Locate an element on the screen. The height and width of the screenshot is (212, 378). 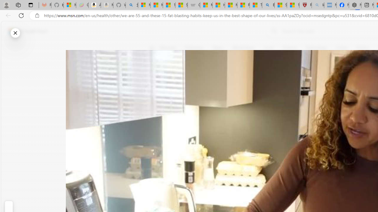
Local is located at coordinates (268, 48).